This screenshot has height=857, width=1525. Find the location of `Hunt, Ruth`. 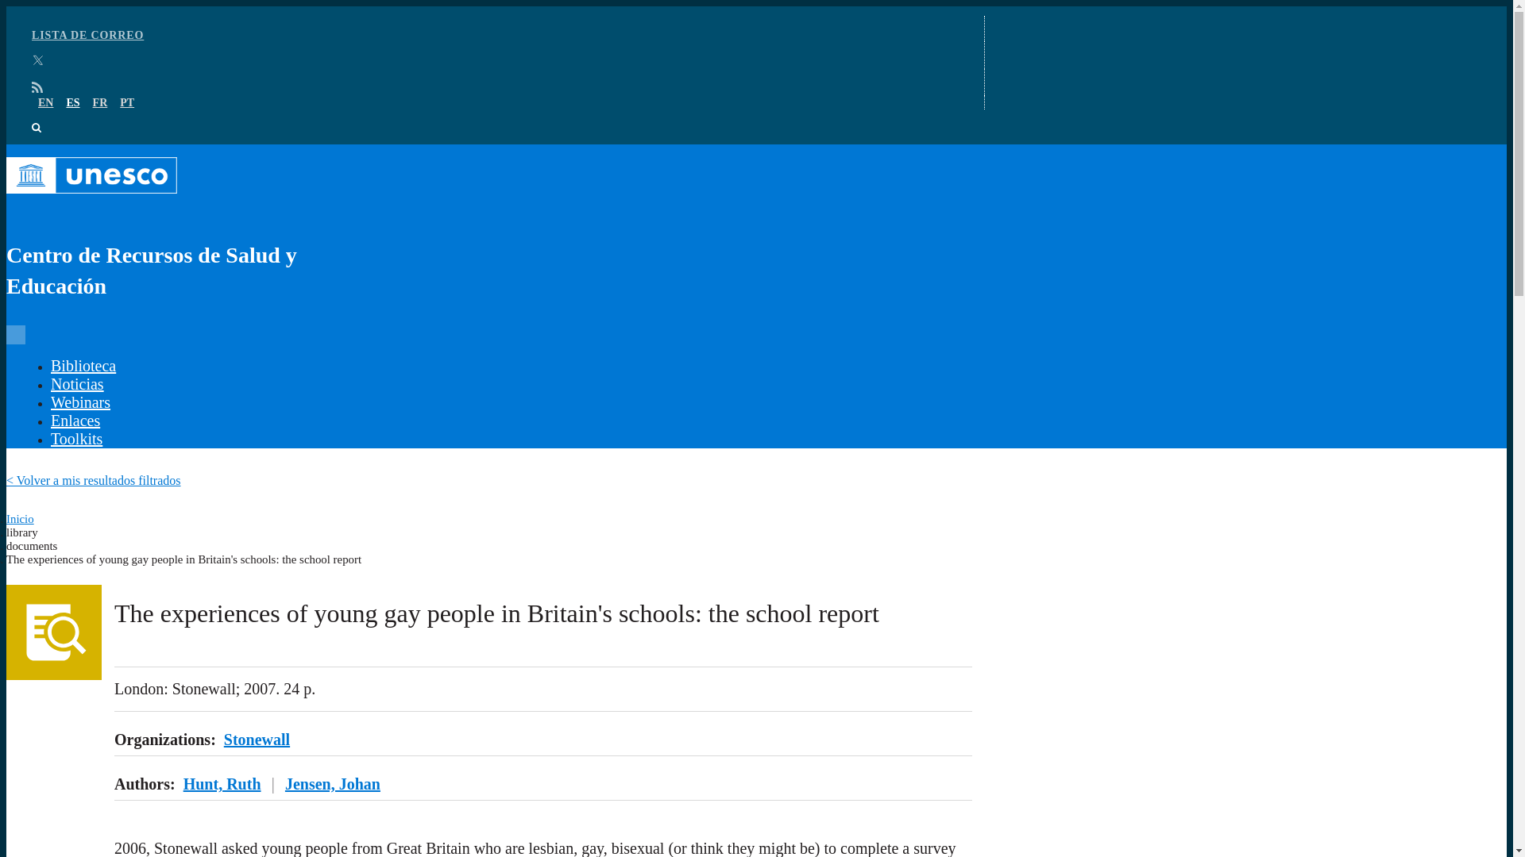

Hunt, Ruth is located at coordinates (222, 784).